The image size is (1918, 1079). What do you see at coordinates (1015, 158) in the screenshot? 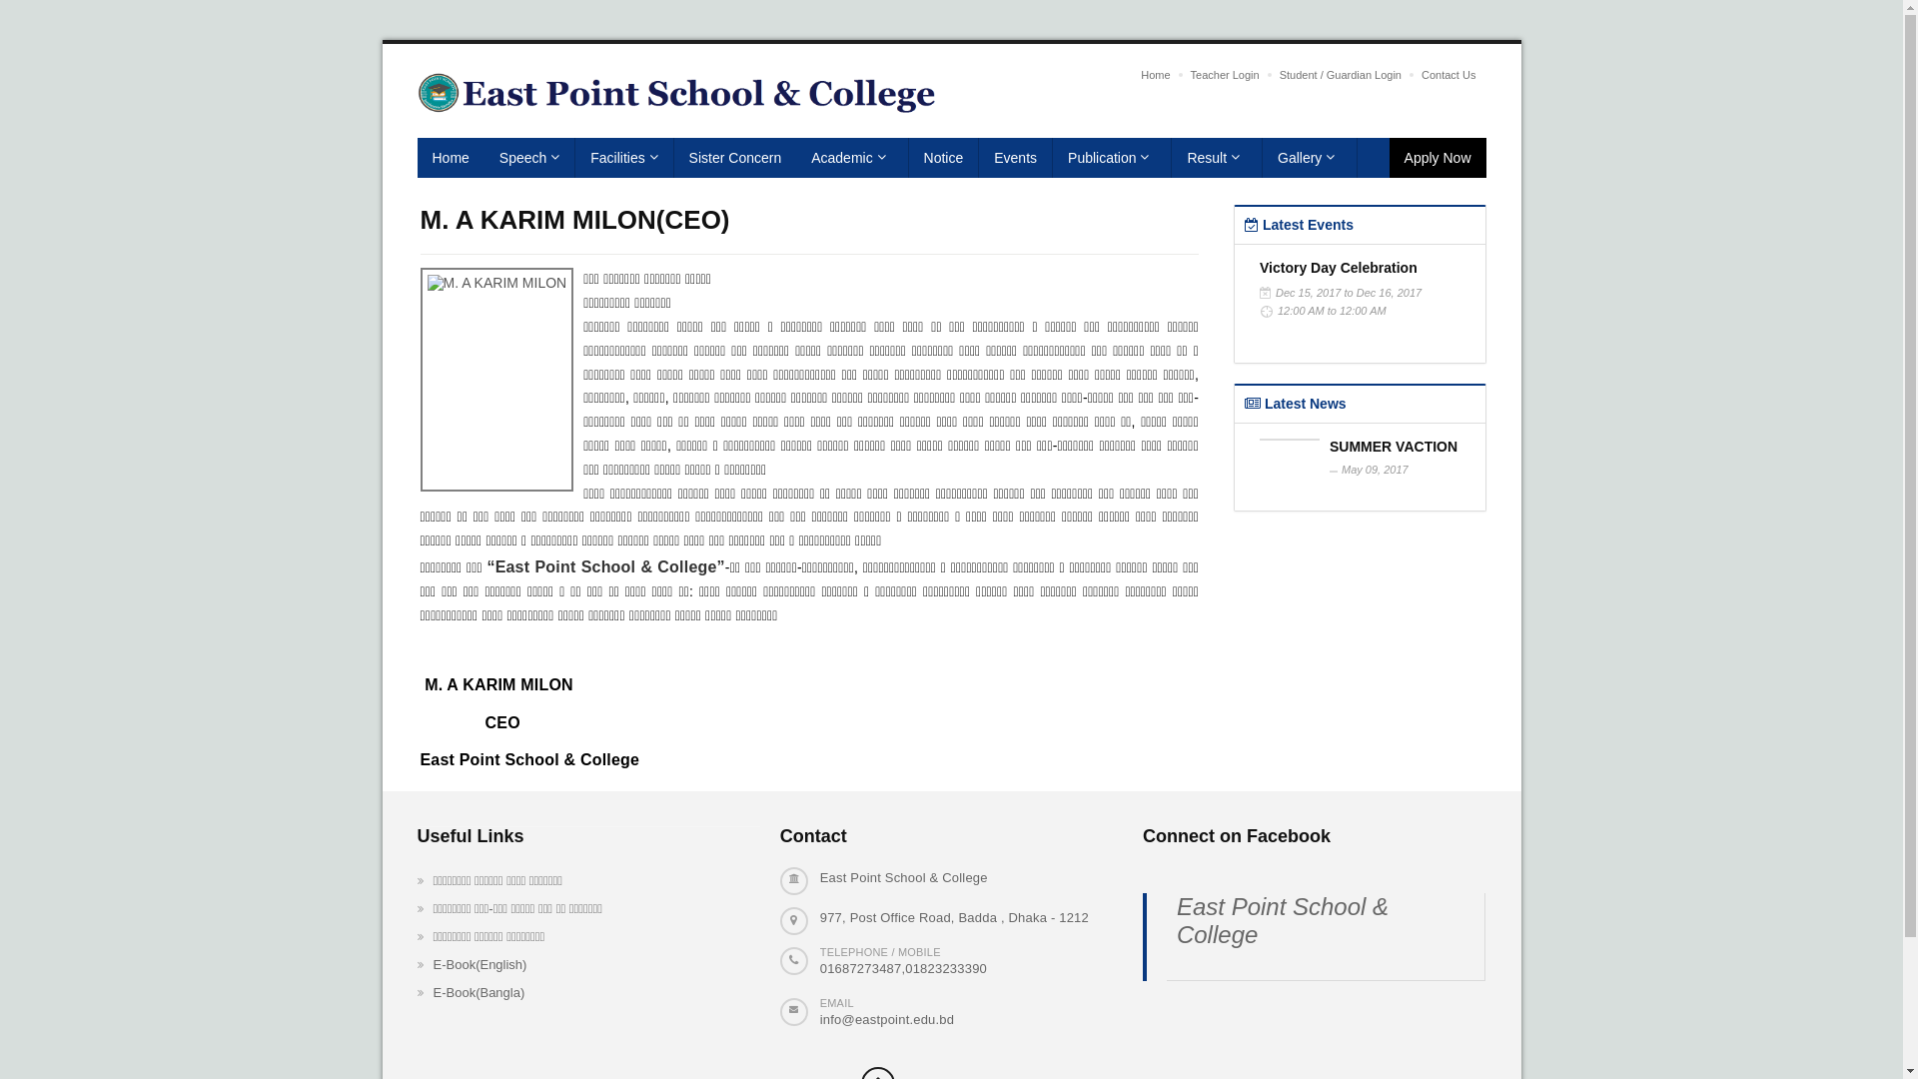
I see `Events` at bounding box center [1015, 158].